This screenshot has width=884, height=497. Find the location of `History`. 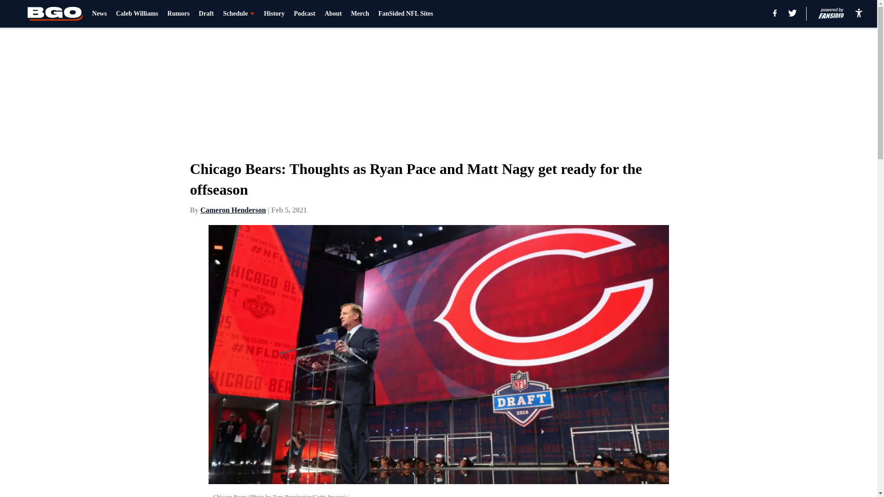

History is located at coordinates (274, 14).